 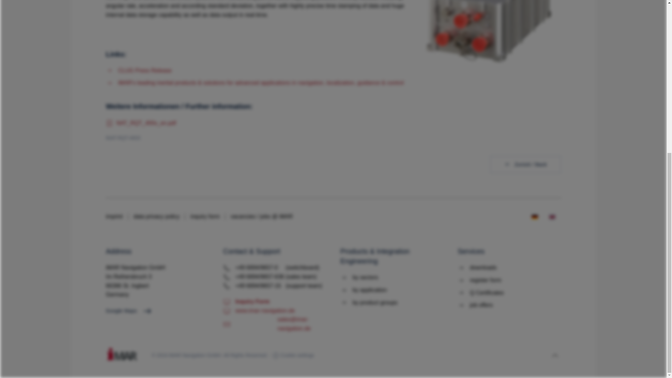 What do you see at coordinates (140, 123) in the screenshot?
I see `iNAT-RQT-4003` at bounding box center [140, 123].